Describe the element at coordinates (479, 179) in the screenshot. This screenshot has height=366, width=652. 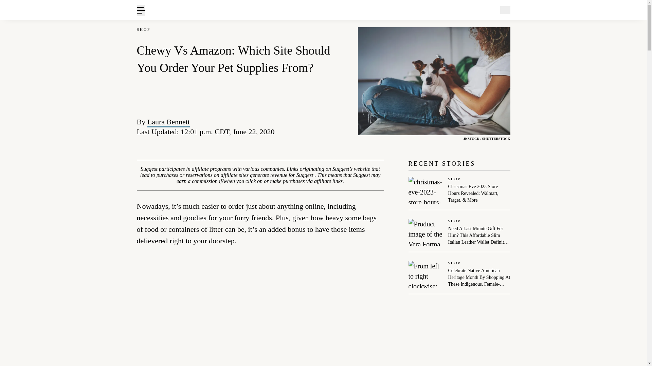
I see `Shop` at that location.